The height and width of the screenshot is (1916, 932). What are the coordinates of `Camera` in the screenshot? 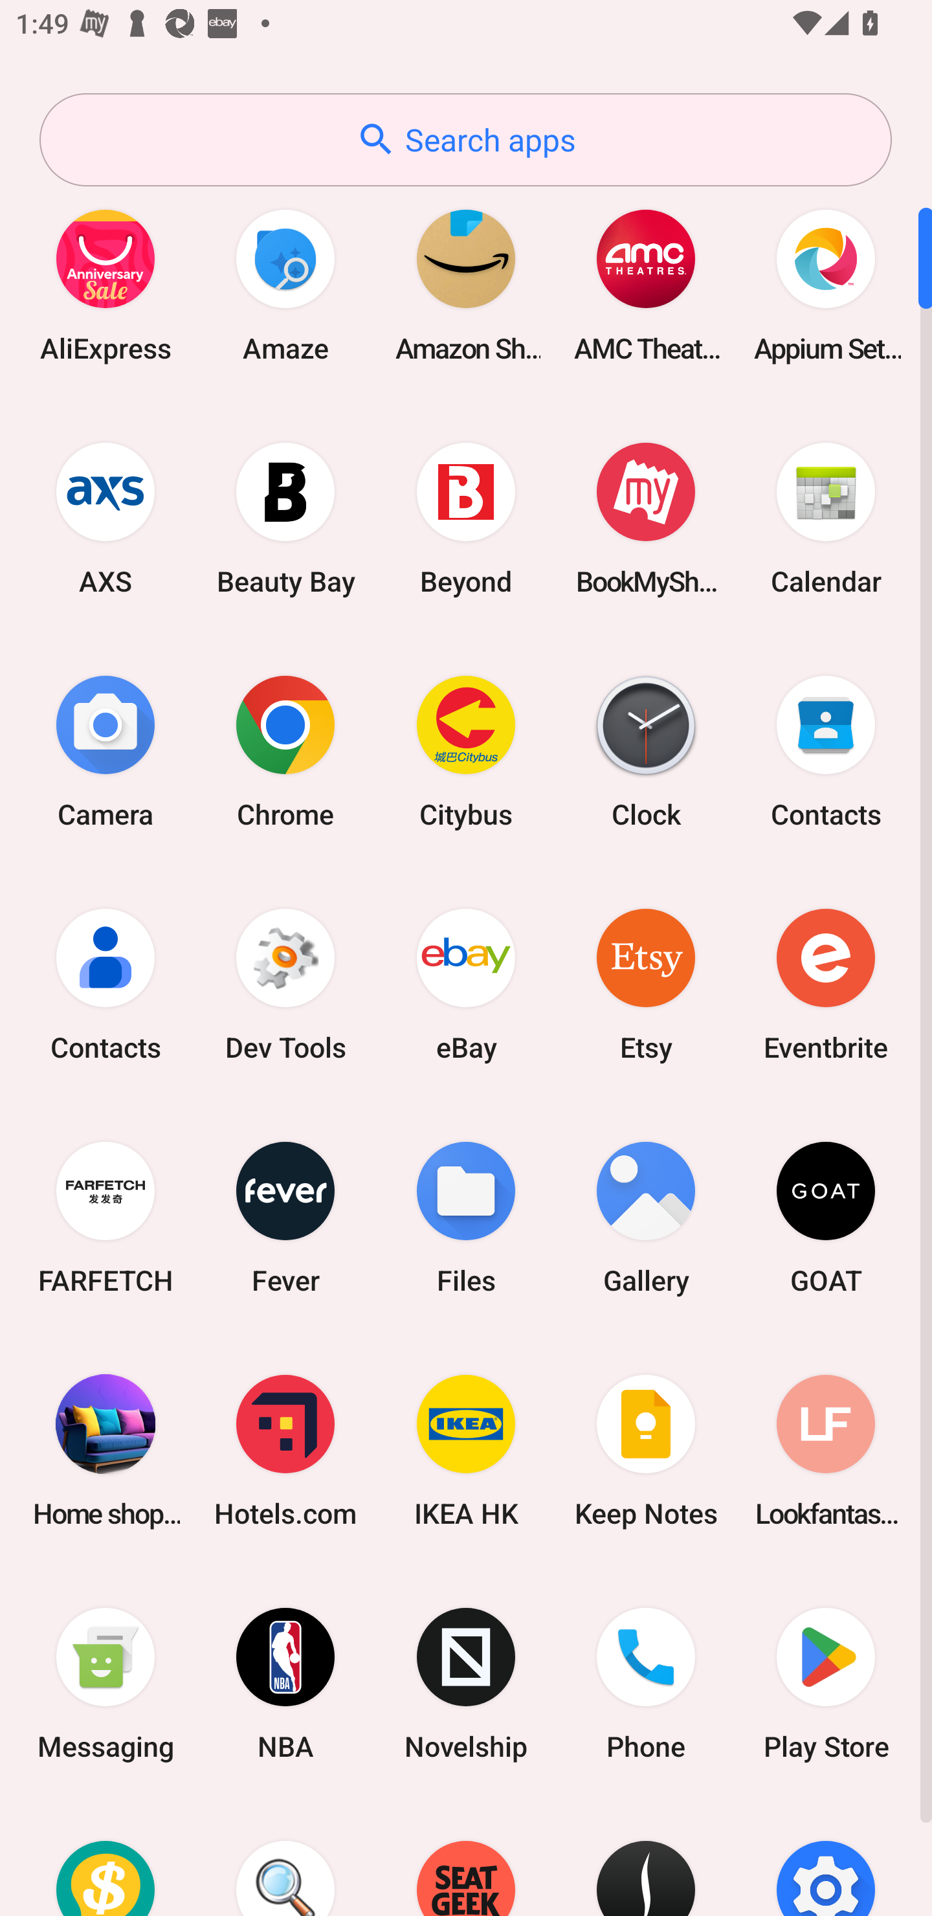 It's located at (105, 751).